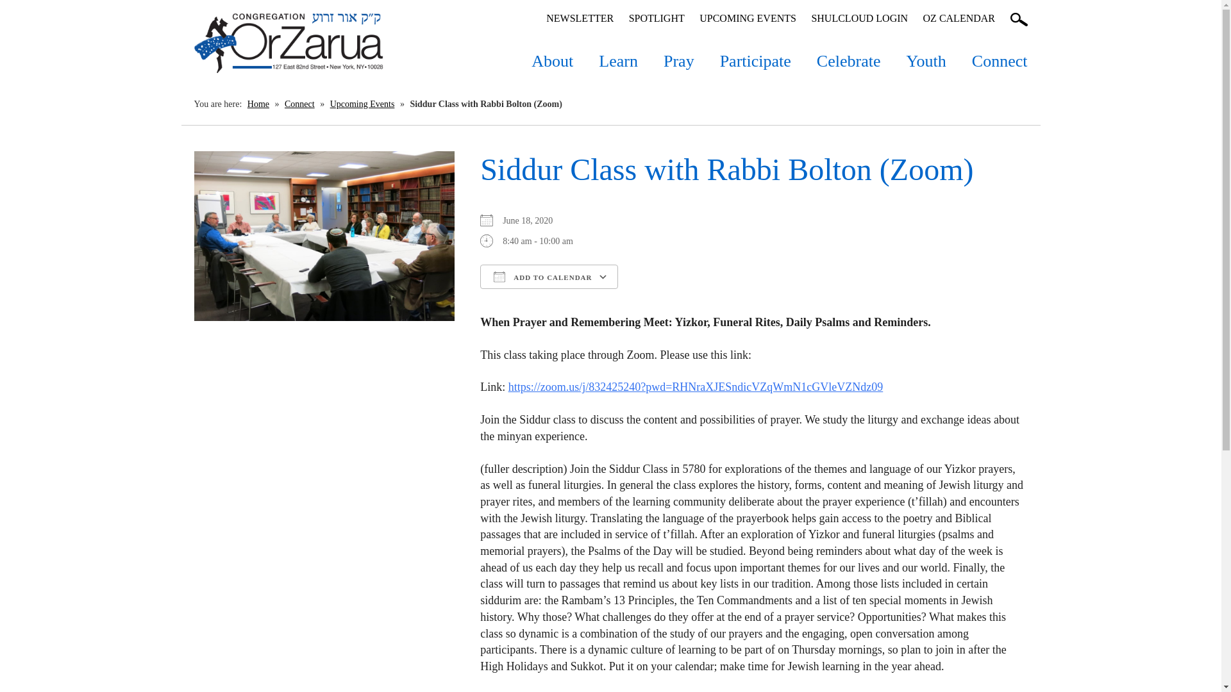 This screenshot has width=1231, height=692. Describe the element at coordinates (959, 18) in the screenshot. I see `OZ CALENDAR` at that location.